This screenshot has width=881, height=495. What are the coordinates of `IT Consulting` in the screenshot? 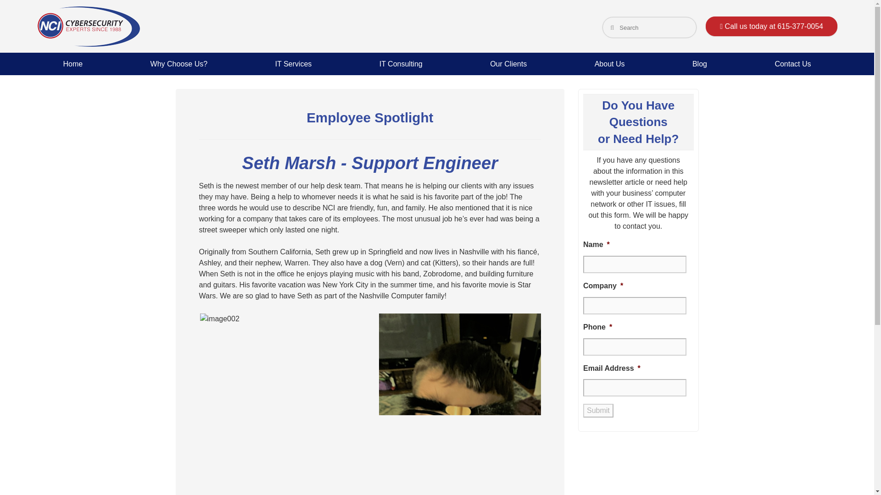 It's located at (401, 64).